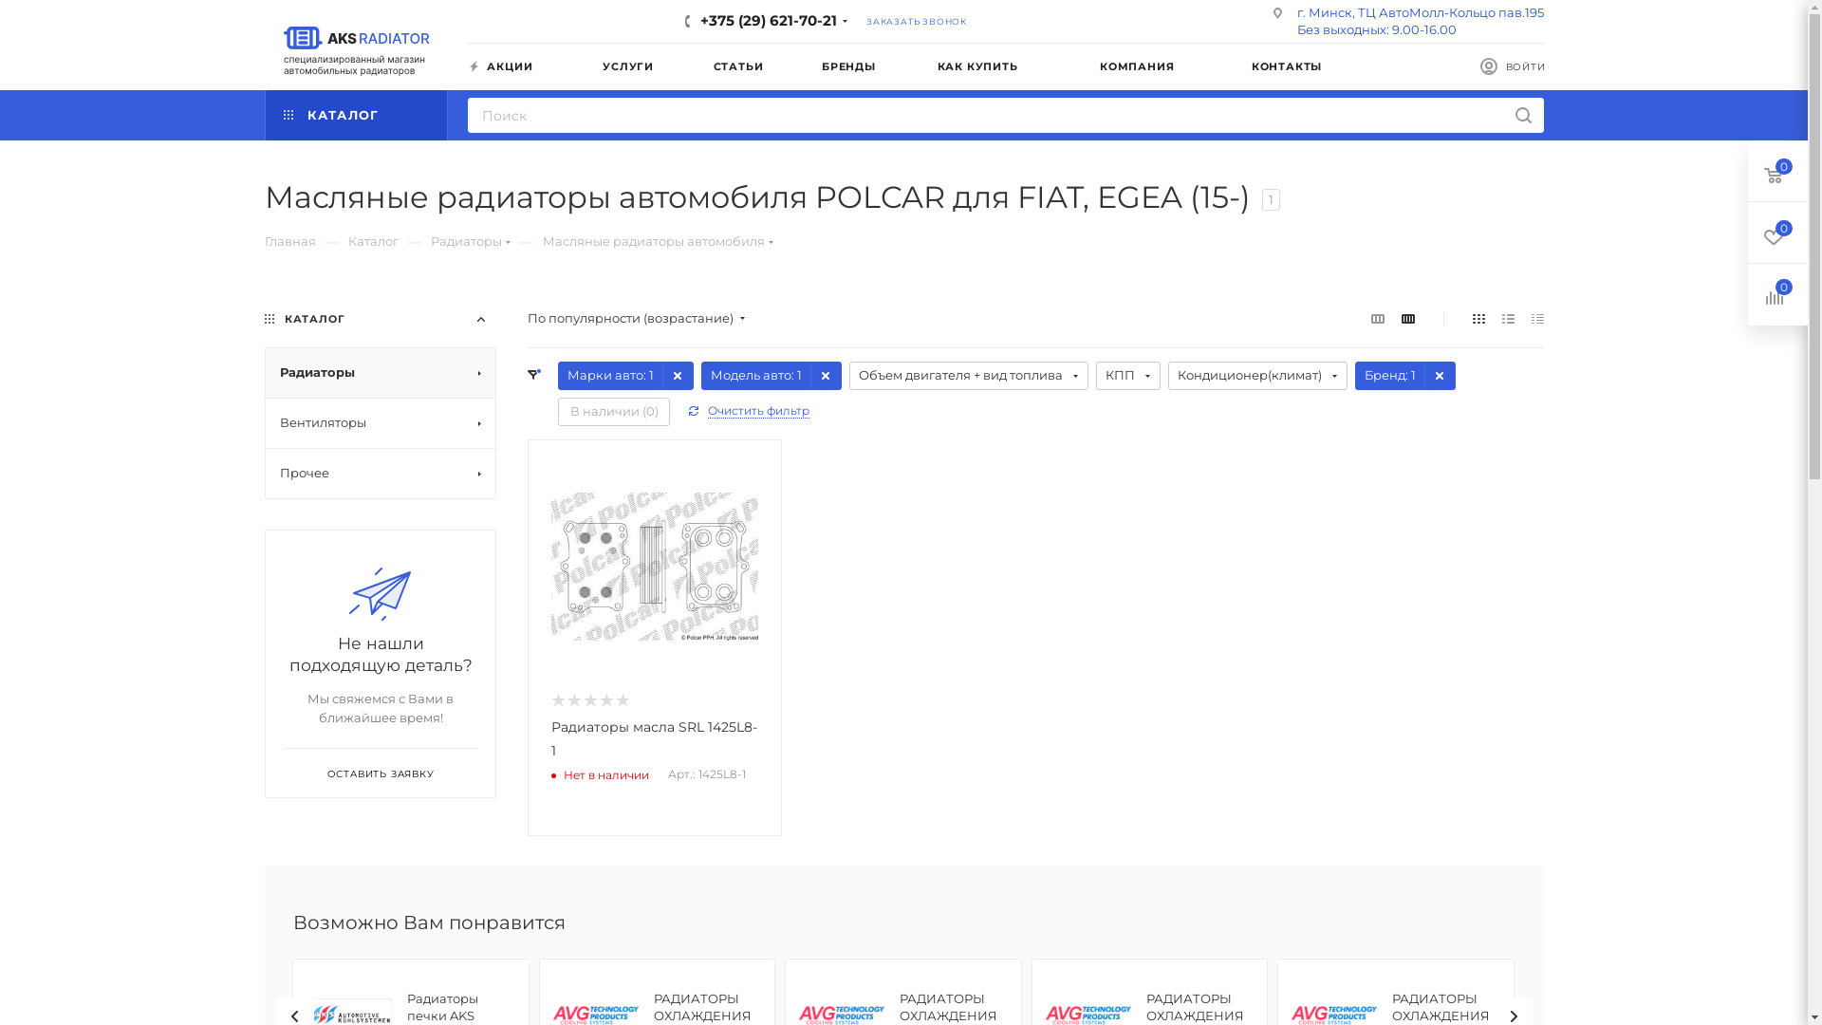  Describe the element at coordinates (621, 702) in the screenshot. I see `5` at that location.